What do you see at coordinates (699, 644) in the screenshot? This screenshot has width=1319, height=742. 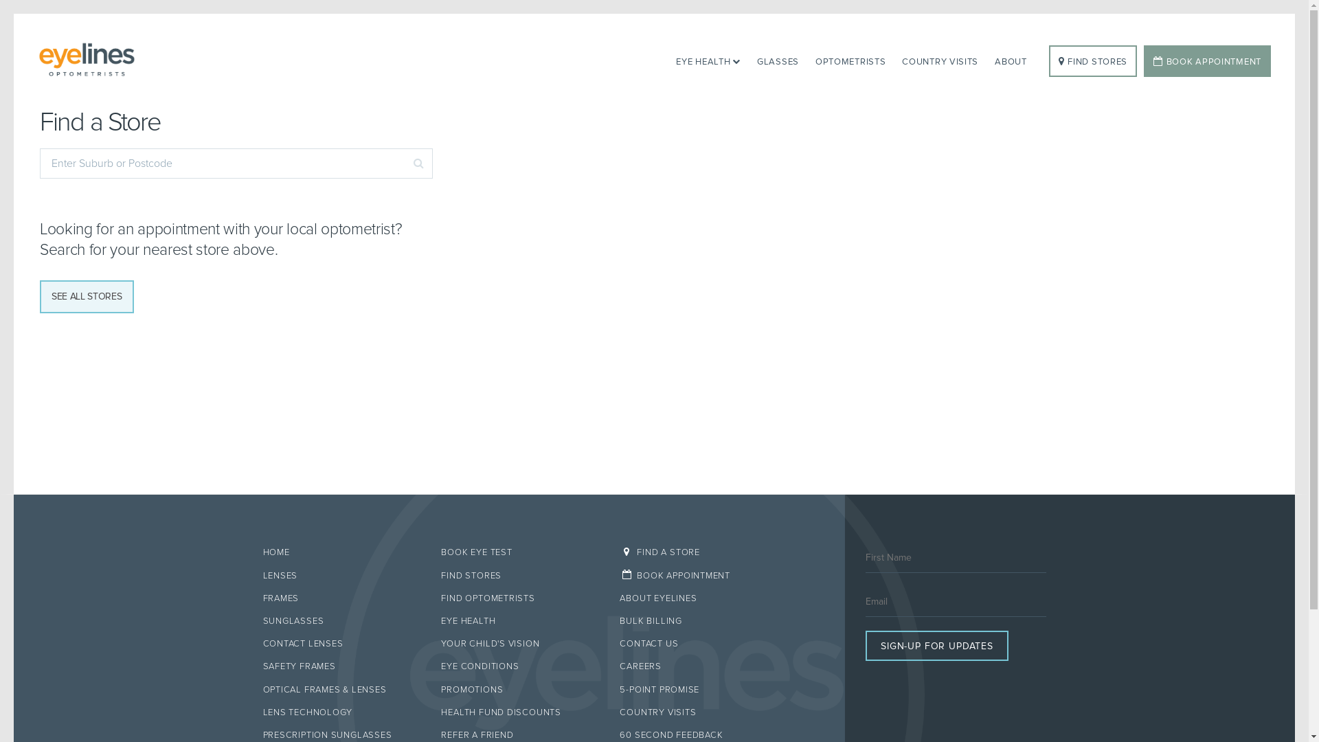 I see `CONTACT US` at bounding box center [699, 644].